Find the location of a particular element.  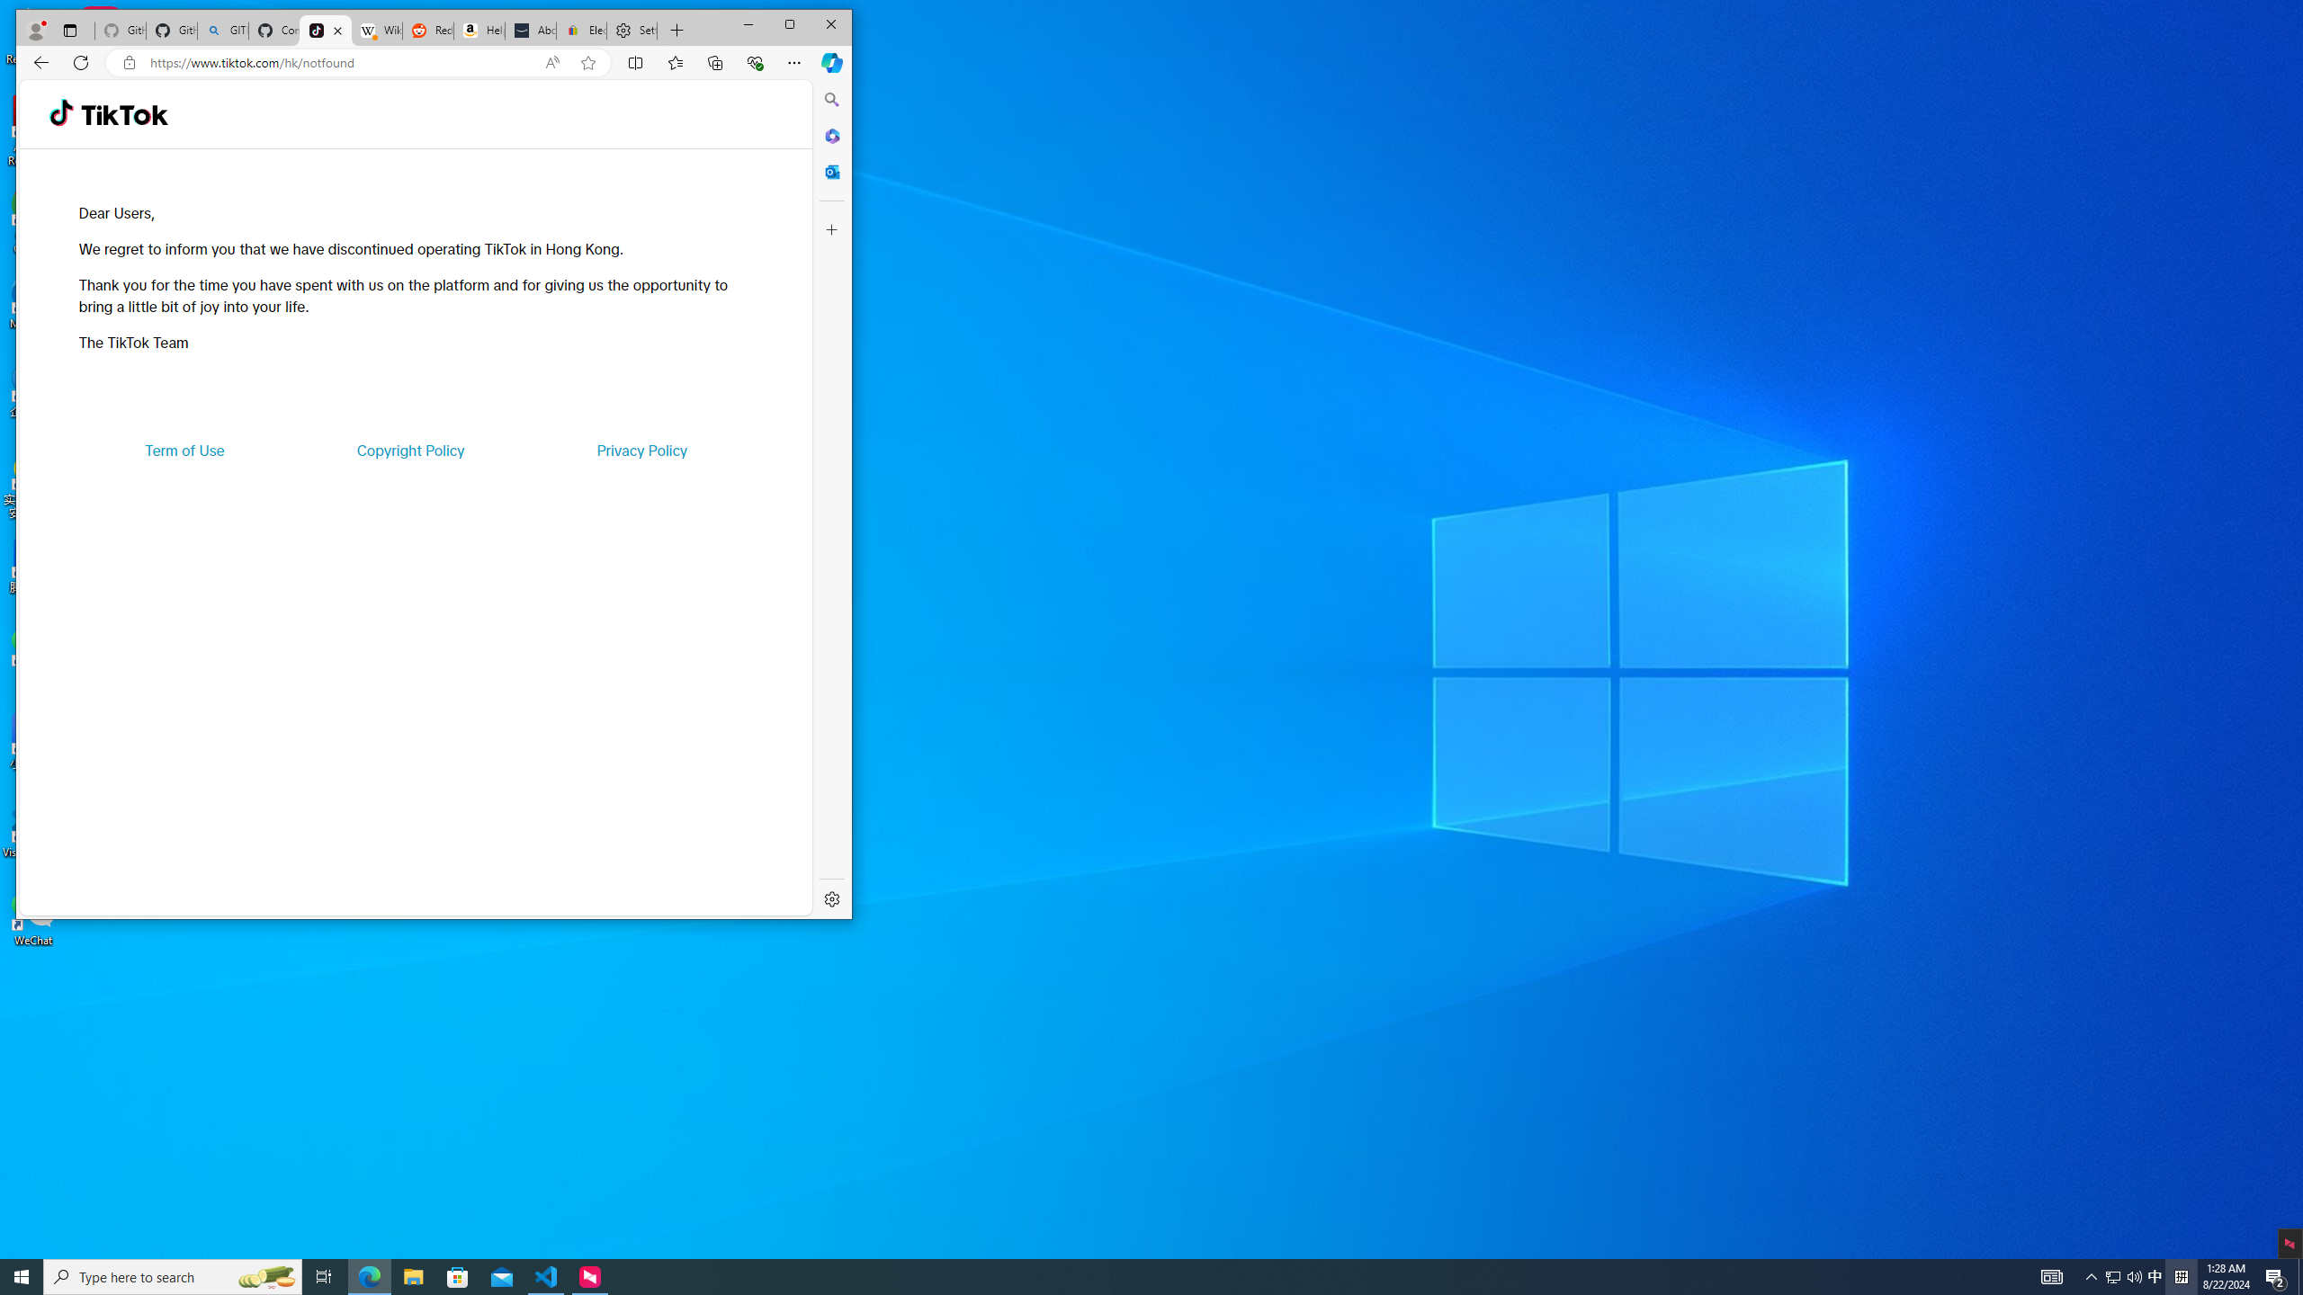

Privacy Policy is located at coordinates (641, 450).